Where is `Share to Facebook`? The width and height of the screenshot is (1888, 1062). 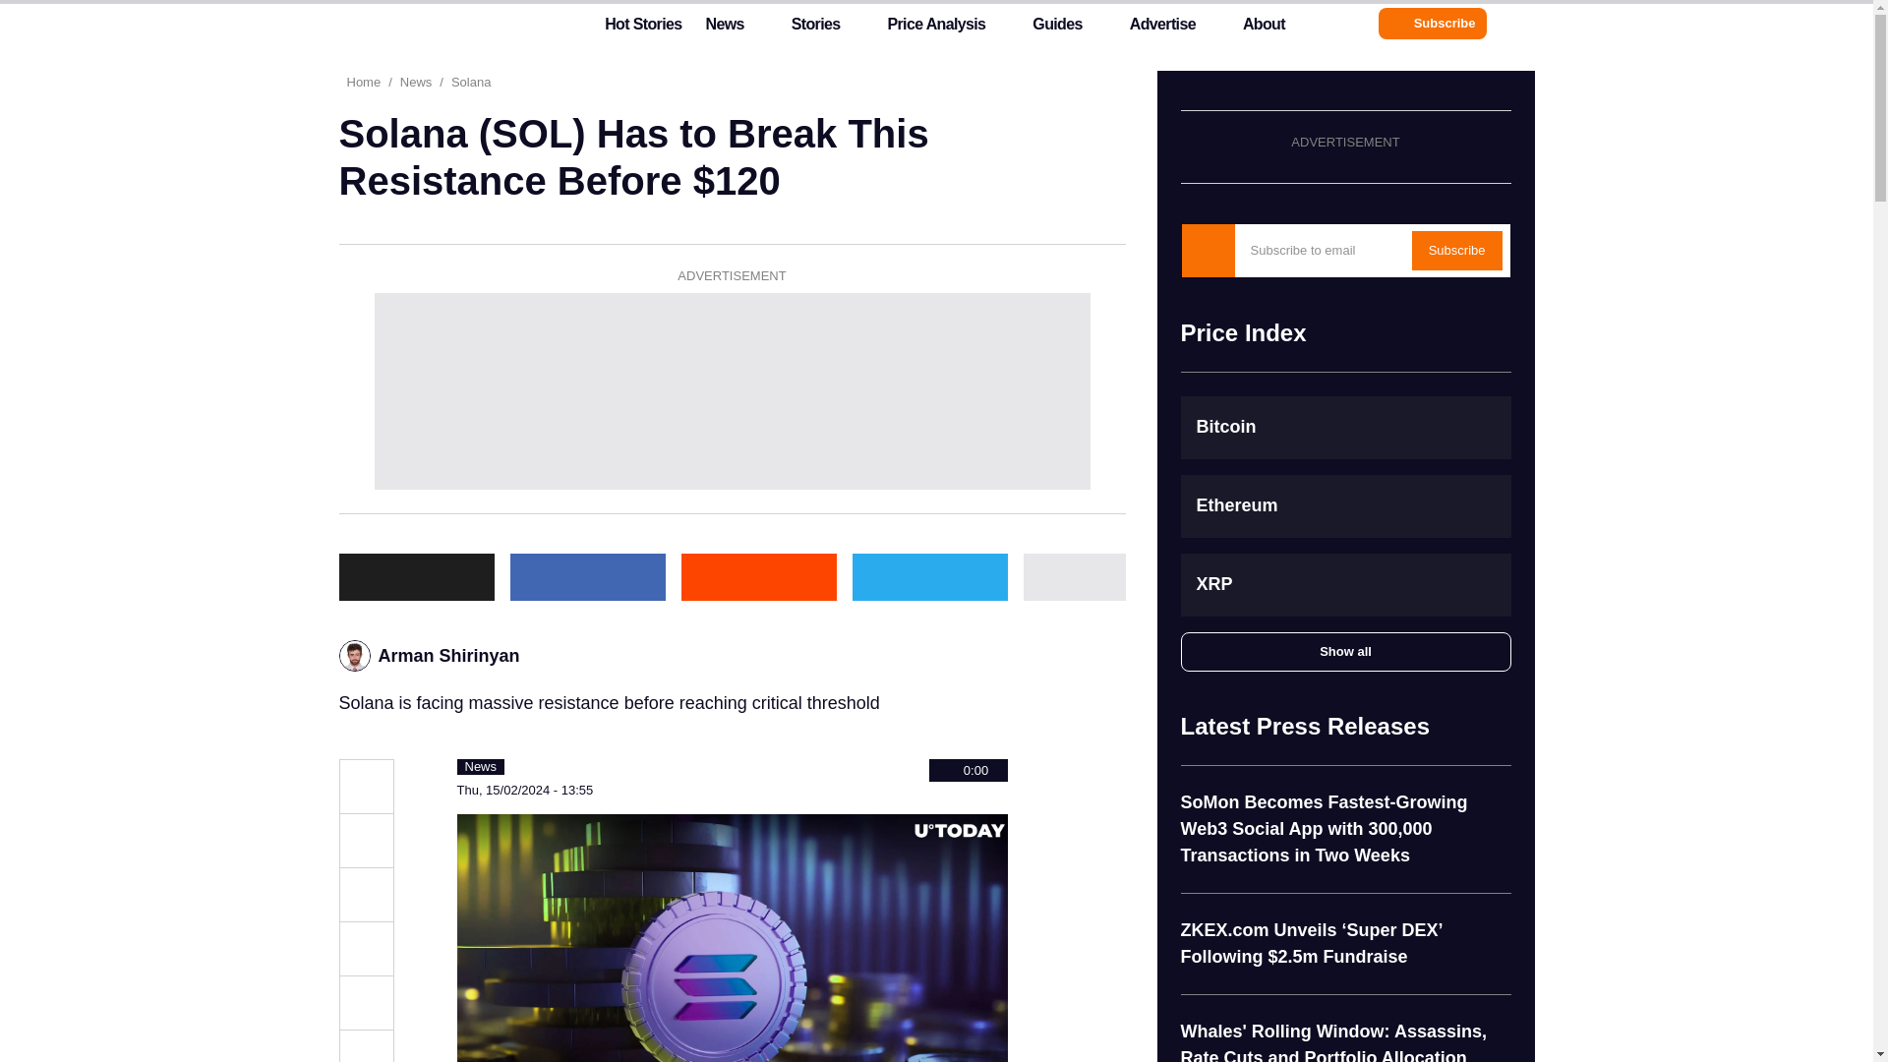 Share to Facebook is located at coordinates (586, 576).